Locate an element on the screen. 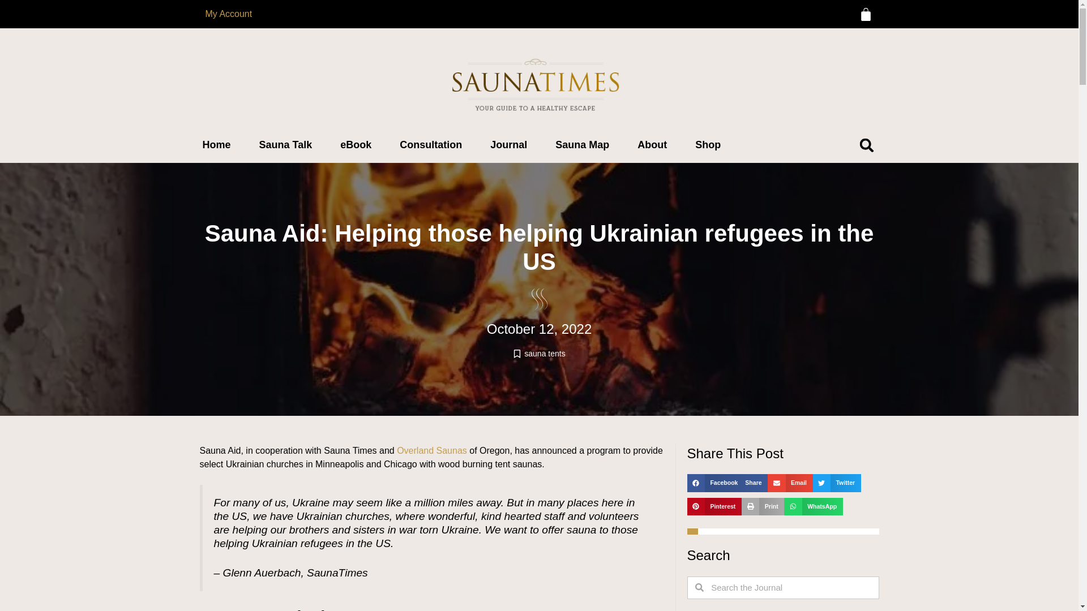  My Account is located at coordinates (229, 14).